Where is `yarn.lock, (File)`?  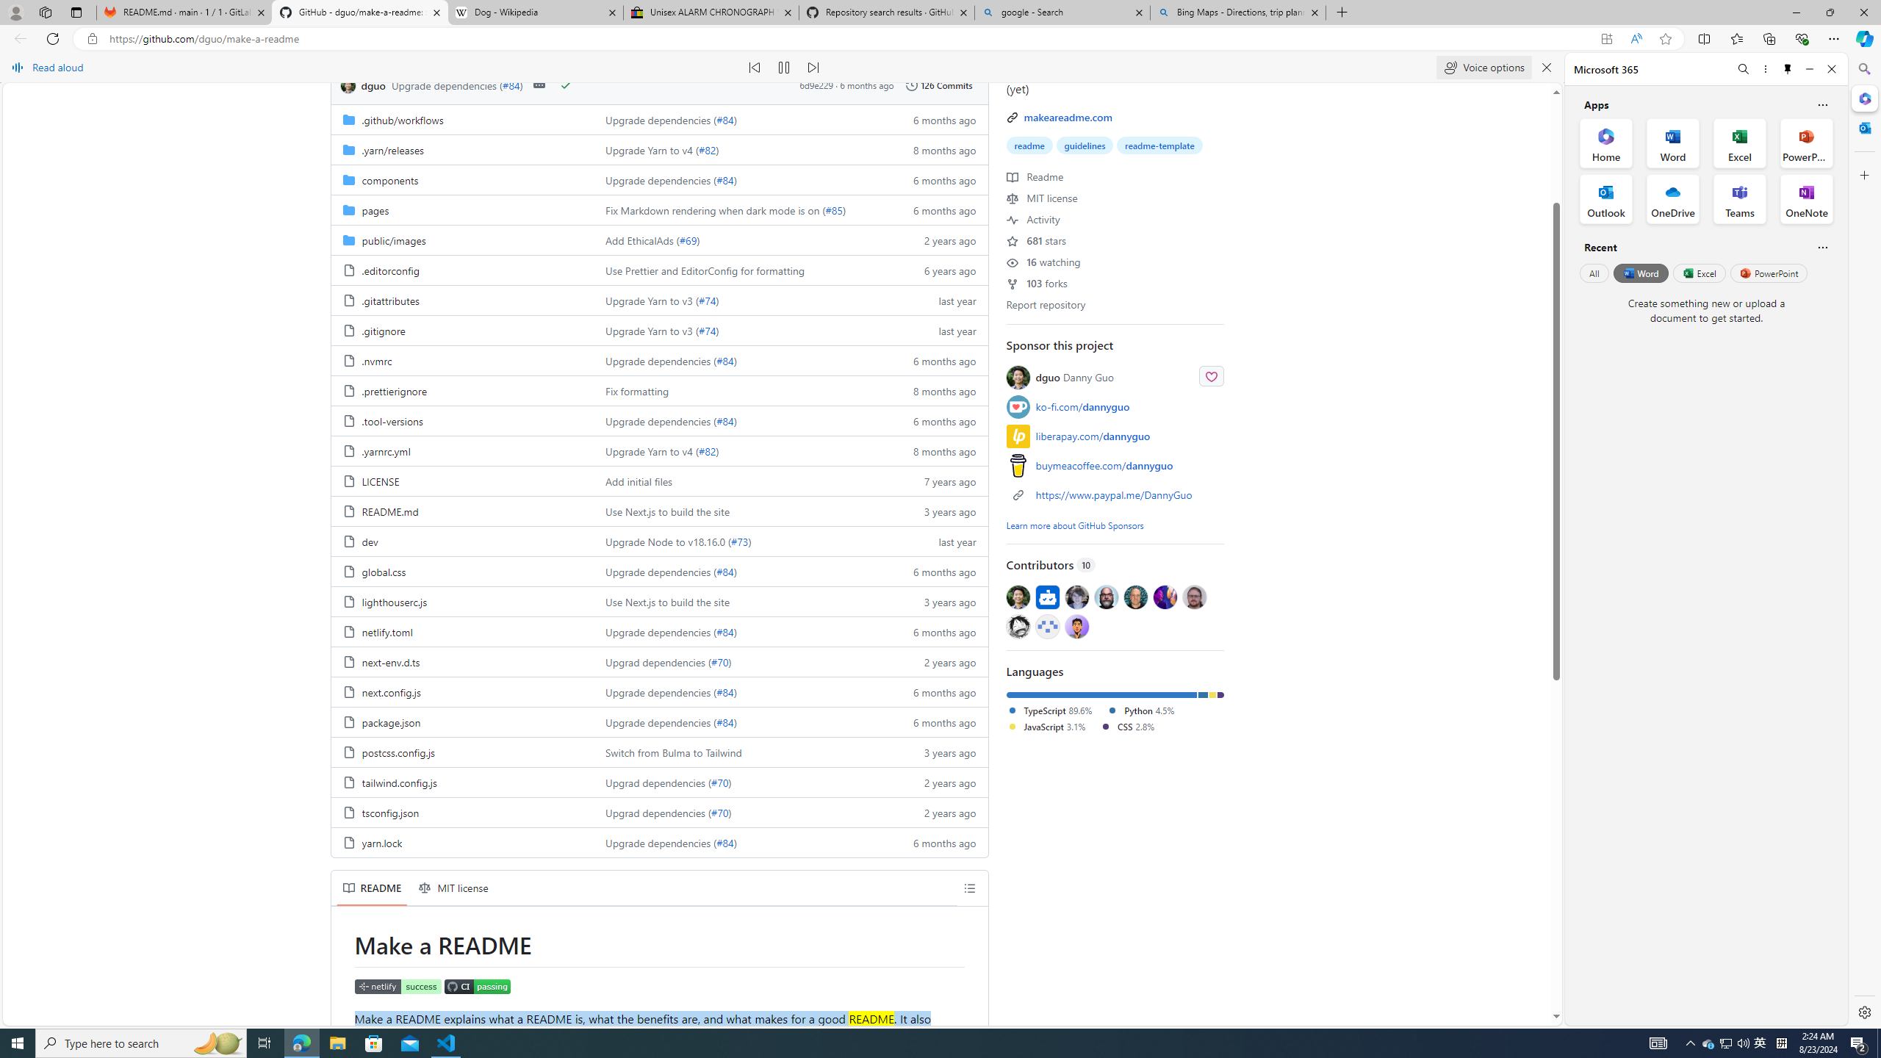
yarn.lock, (File) is located at coordinates (462, 842).